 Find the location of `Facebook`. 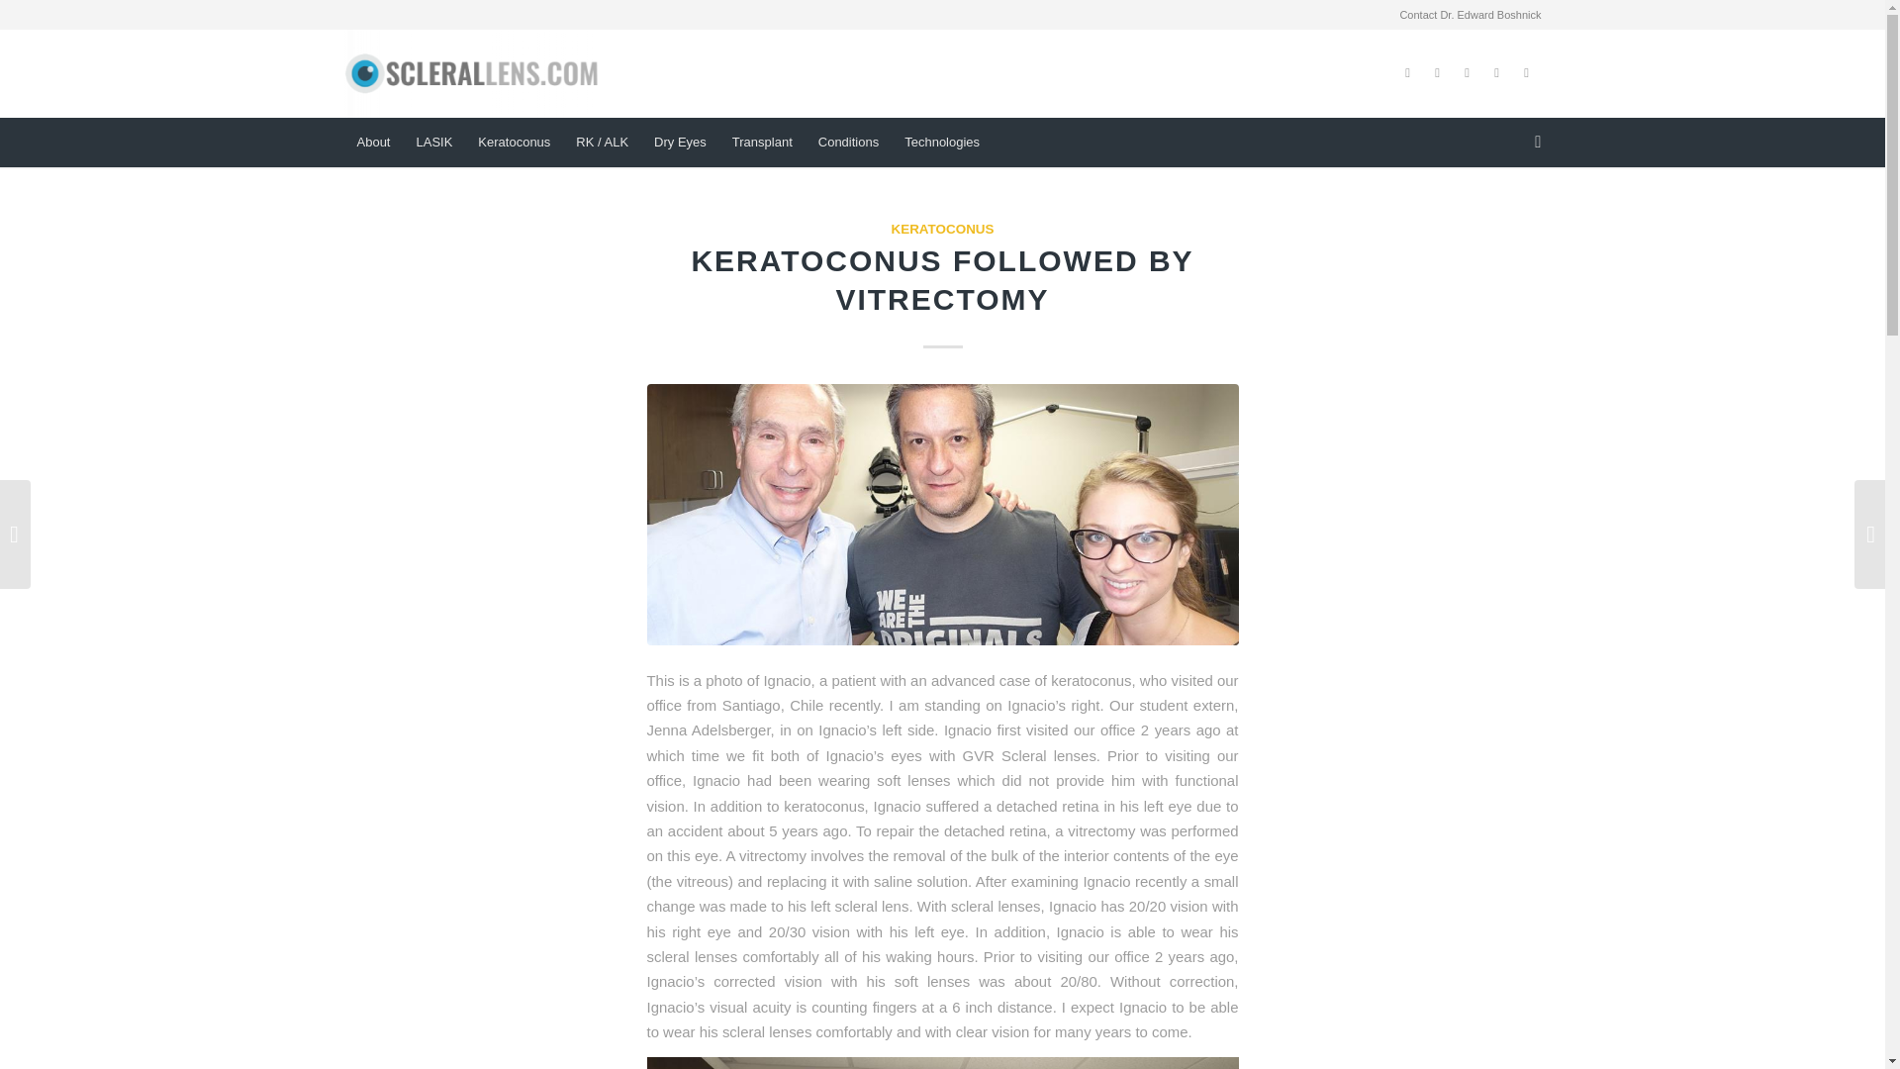

Facebook is located at coordinates (1407, 73).